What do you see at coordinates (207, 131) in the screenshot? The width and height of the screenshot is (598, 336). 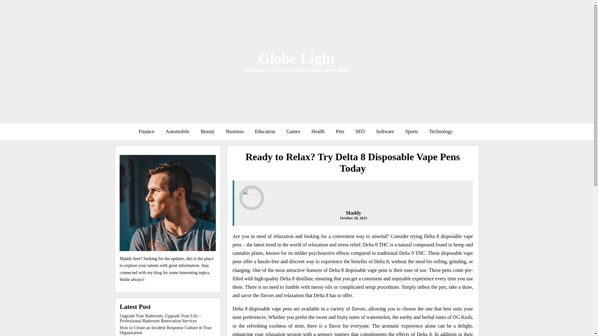 I see `Beauty` at bounding box center [207, 131].